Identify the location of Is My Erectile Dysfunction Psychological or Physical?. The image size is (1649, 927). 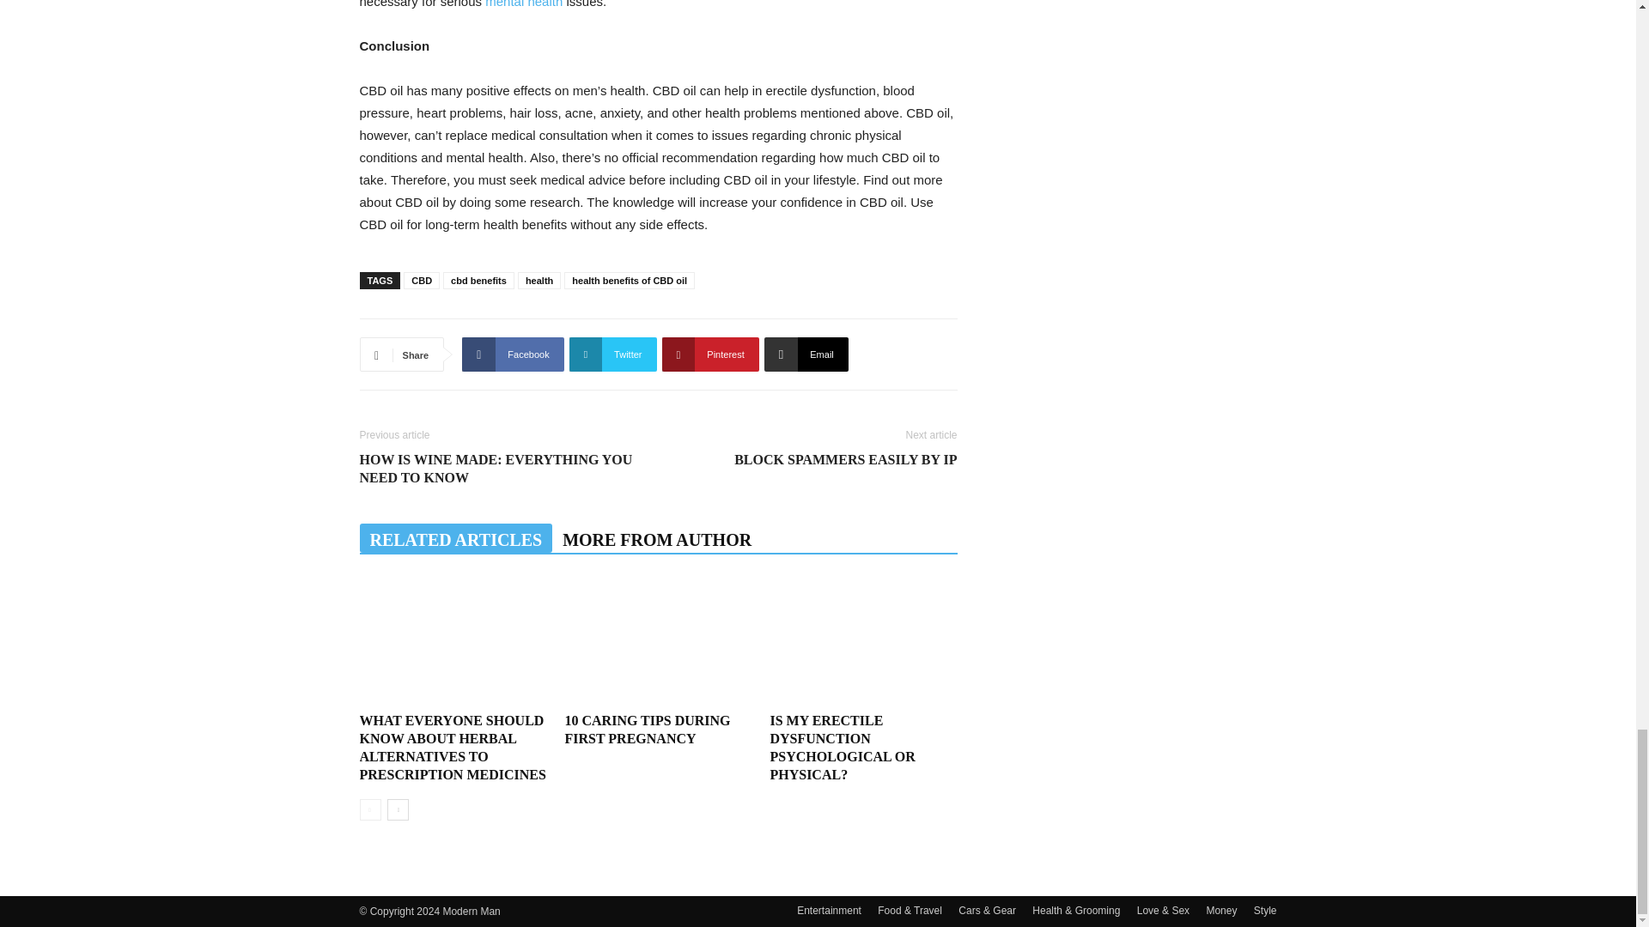
(862, 641).